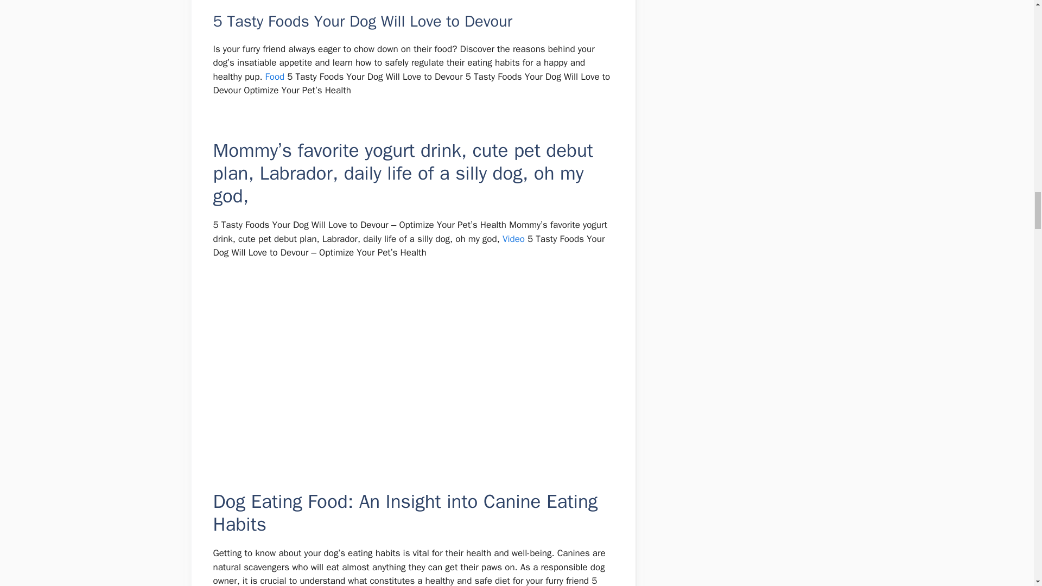 This screenshot has width=1042, height=586. I want to click on Video, so click(513, 239).